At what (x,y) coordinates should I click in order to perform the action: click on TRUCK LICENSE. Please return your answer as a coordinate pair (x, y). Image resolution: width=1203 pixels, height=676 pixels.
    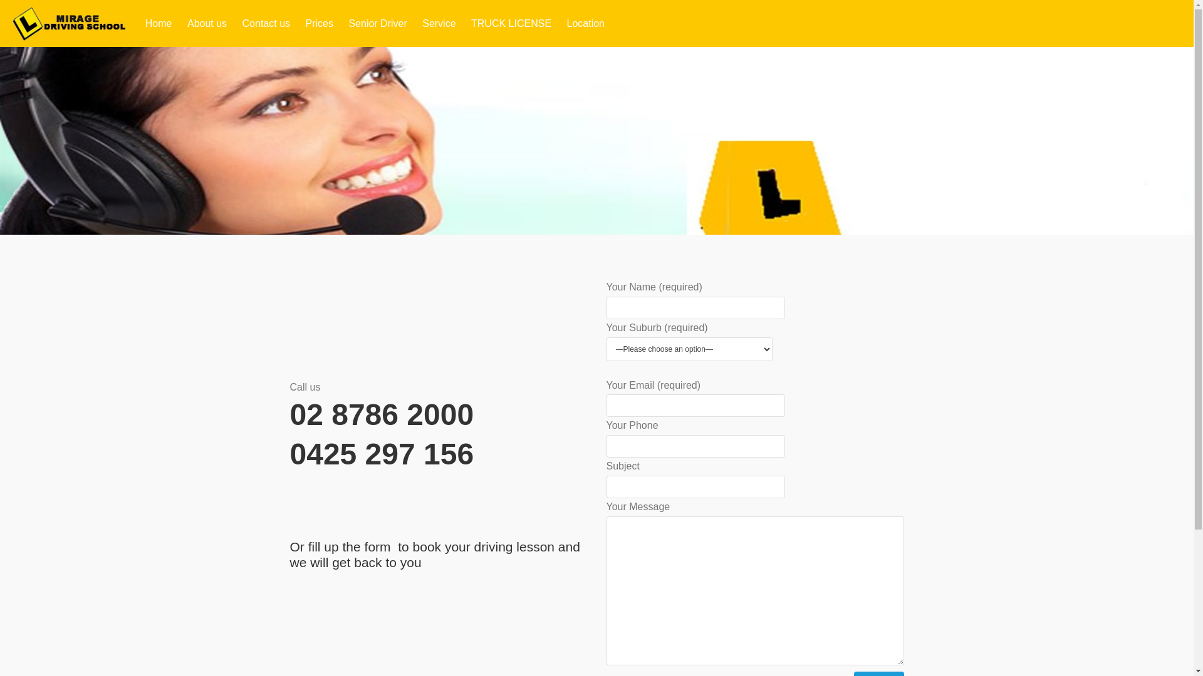
    Looking at the image, I should click on (511, 24).